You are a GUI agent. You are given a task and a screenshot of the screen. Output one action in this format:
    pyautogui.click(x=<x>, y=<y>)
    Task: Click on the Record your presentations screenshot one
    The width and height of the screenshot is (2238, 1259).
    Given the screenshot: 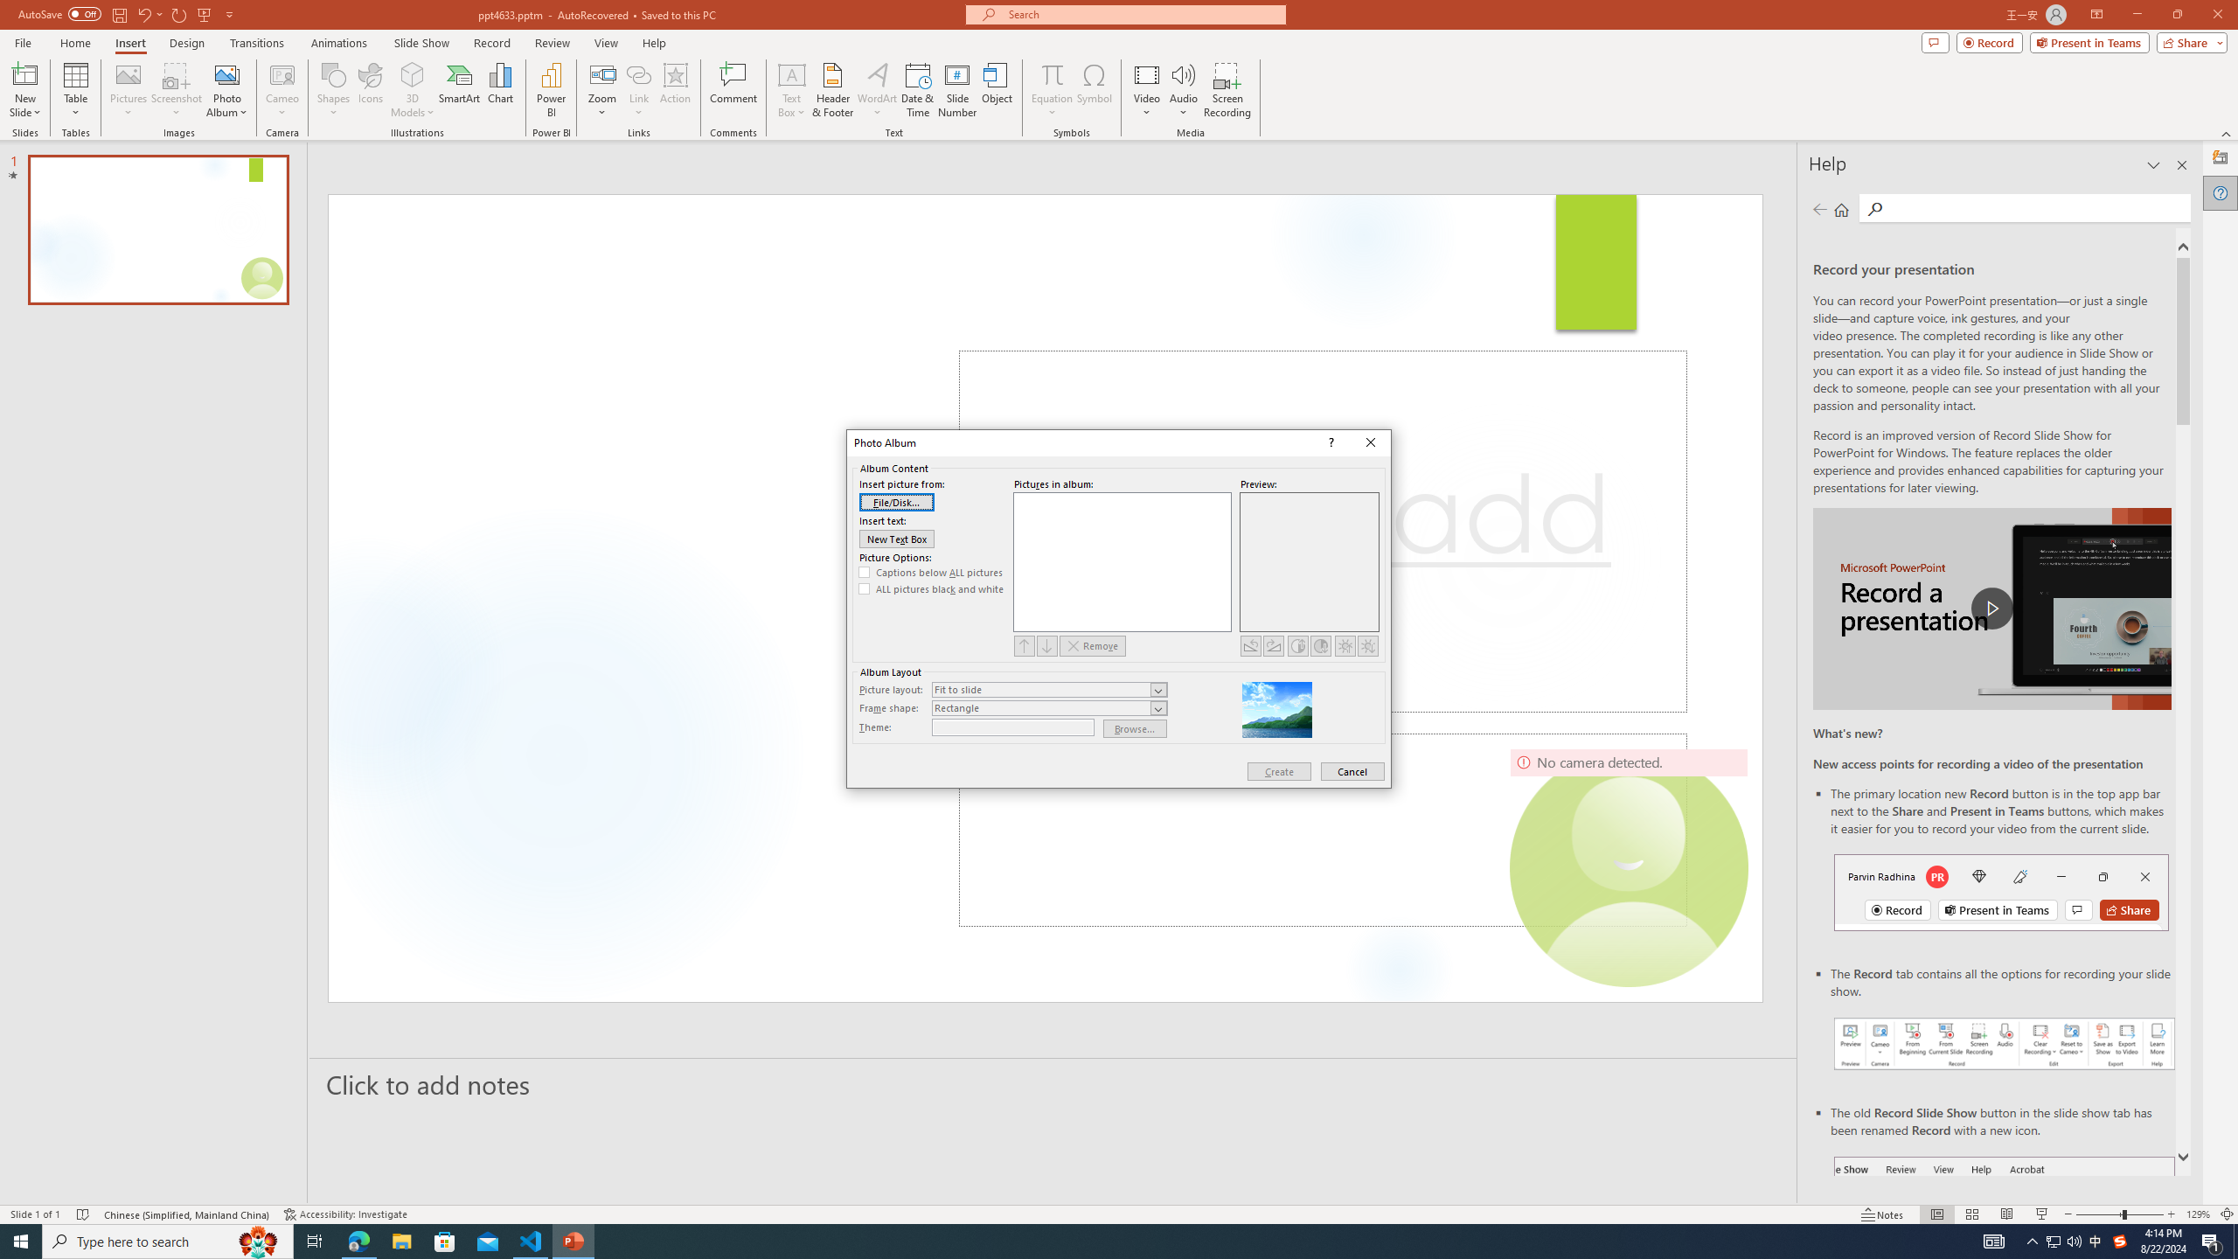 What is the action you would take?
    pyautogui.click(x=2005, y=1044)
    